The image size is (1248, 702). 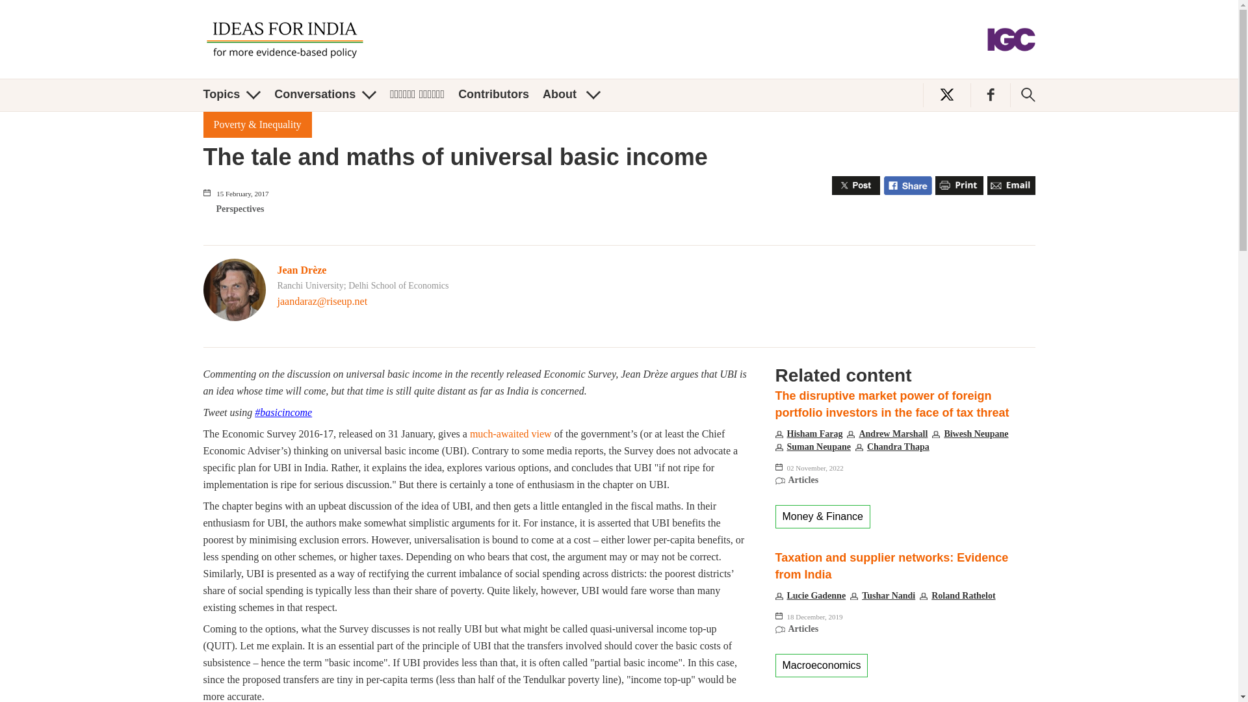 I want to click on Conversations, so click(x=325, y=94).